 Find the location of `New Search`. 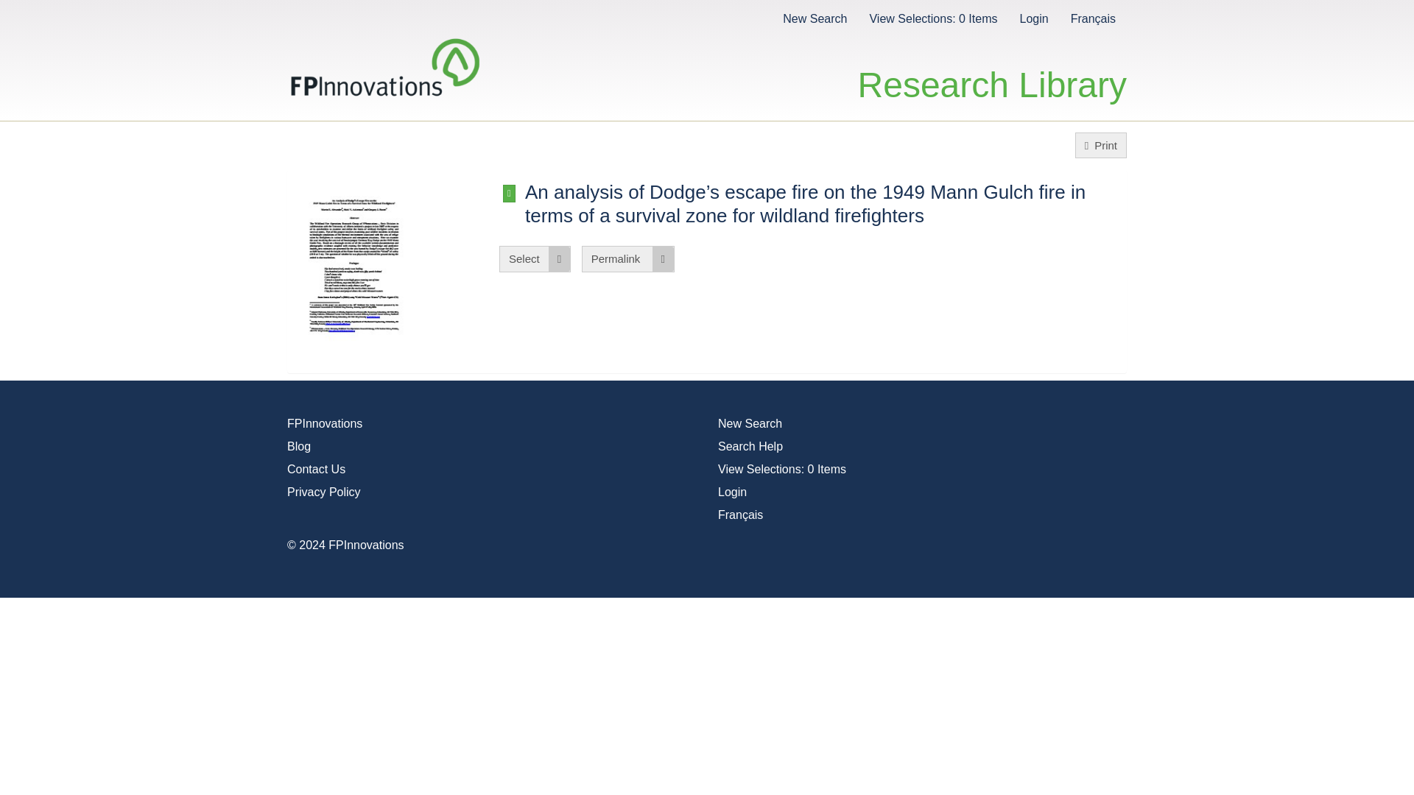

New Search is located at coordinates (815, 18).